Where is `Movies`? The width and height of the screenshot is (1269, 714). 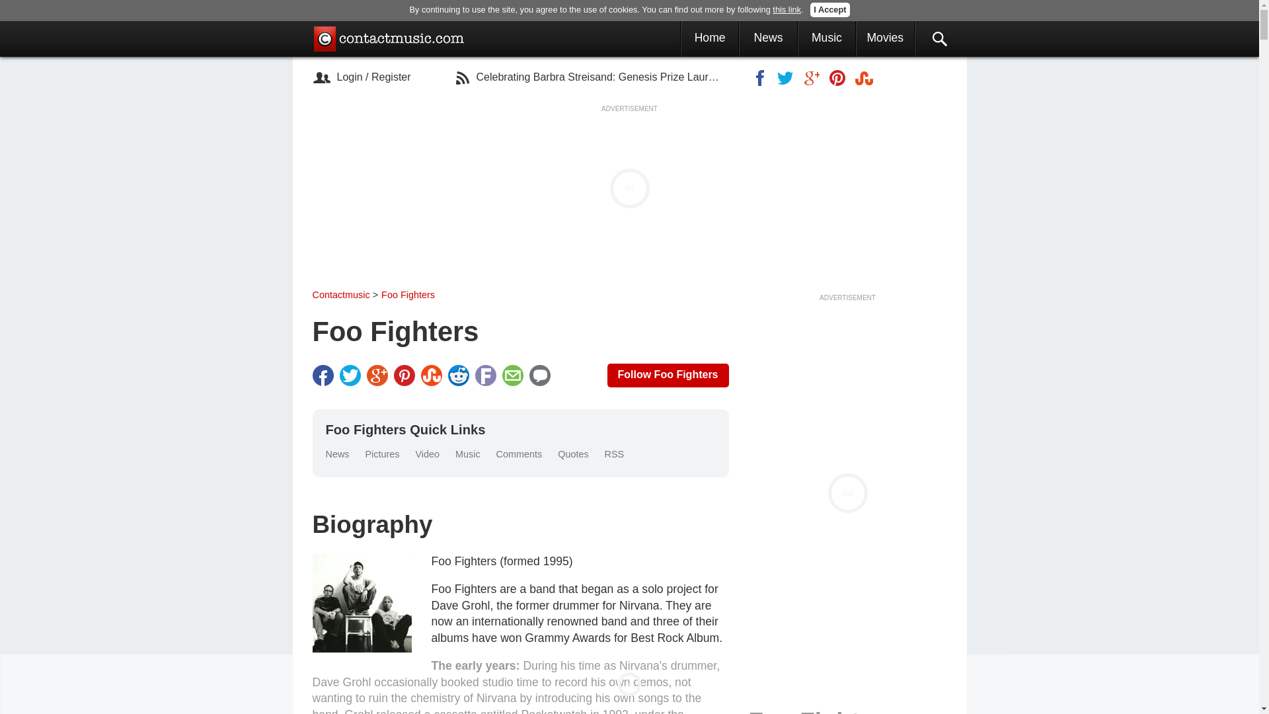 Movies is located at coordinates (885, 37).